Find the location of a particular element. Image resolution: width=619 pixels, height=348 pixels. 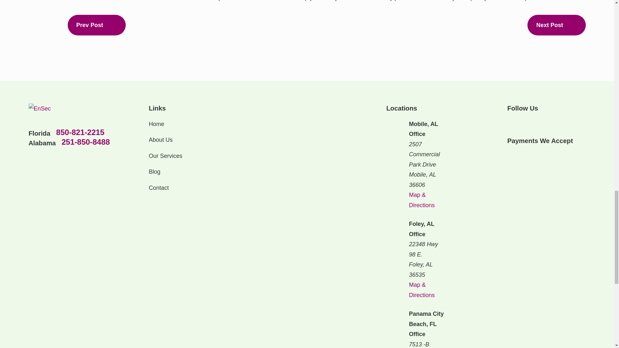

Visa is located at coordinates (510, 154).